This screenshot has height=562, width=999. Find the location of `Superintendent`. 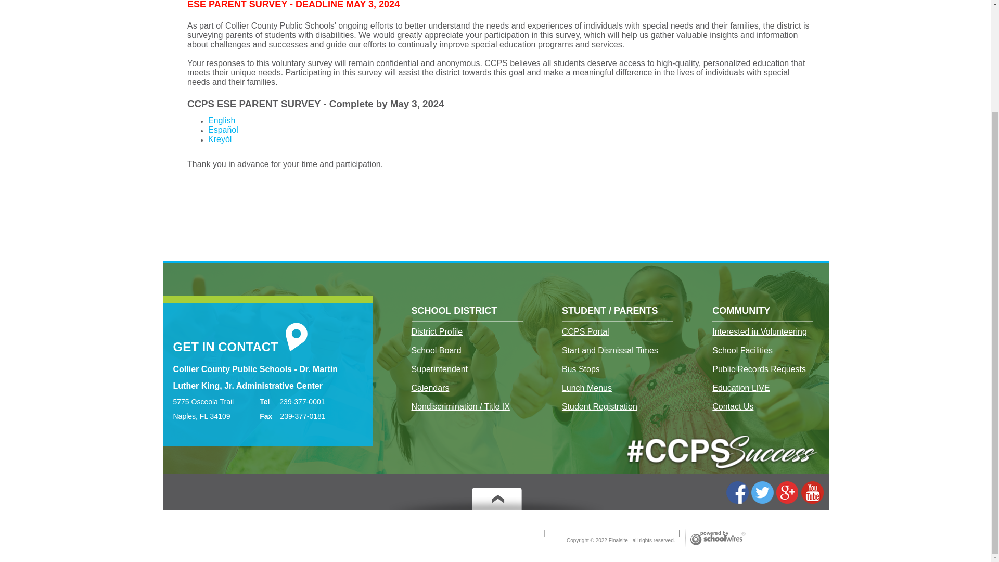

Superintendent is located at coordinates (439, 369).